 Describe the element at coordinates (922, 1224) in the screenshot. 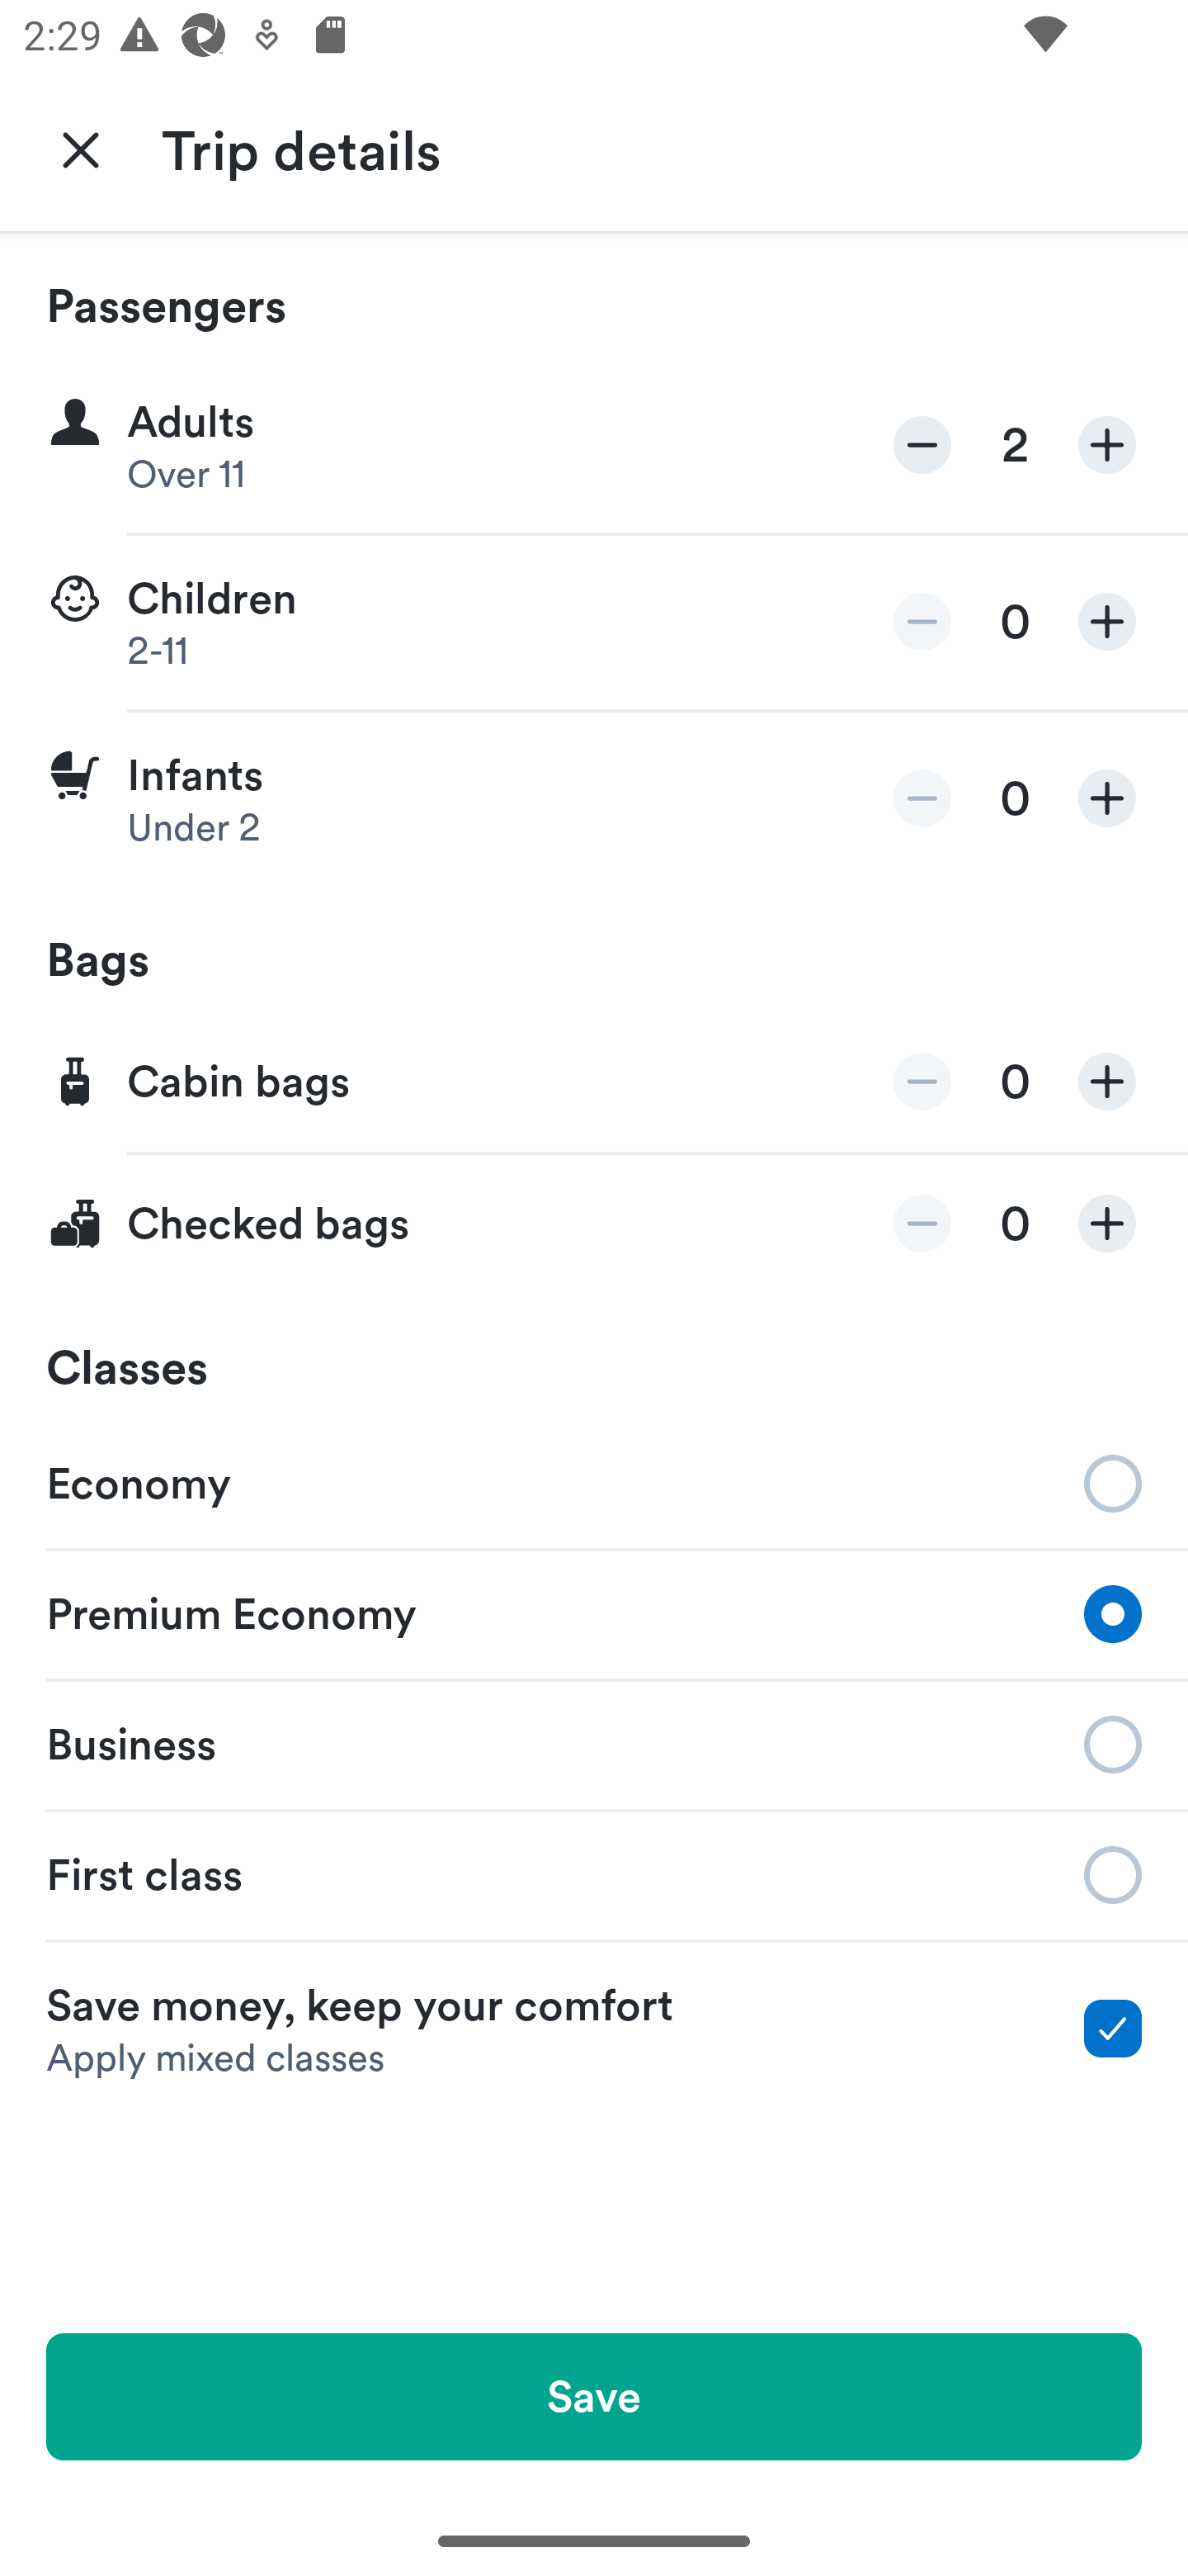

I see `Remove` at that location.